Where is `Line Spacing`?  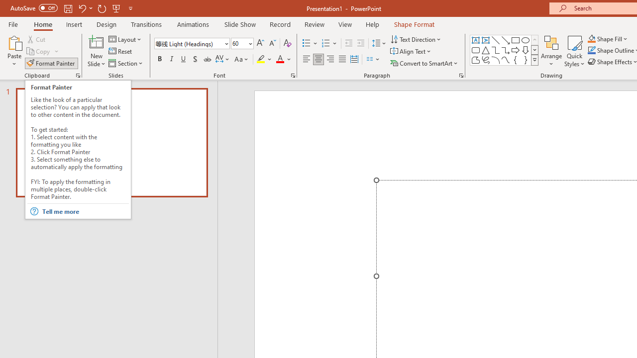
Line Spacing is located at coordinates (379, 44).